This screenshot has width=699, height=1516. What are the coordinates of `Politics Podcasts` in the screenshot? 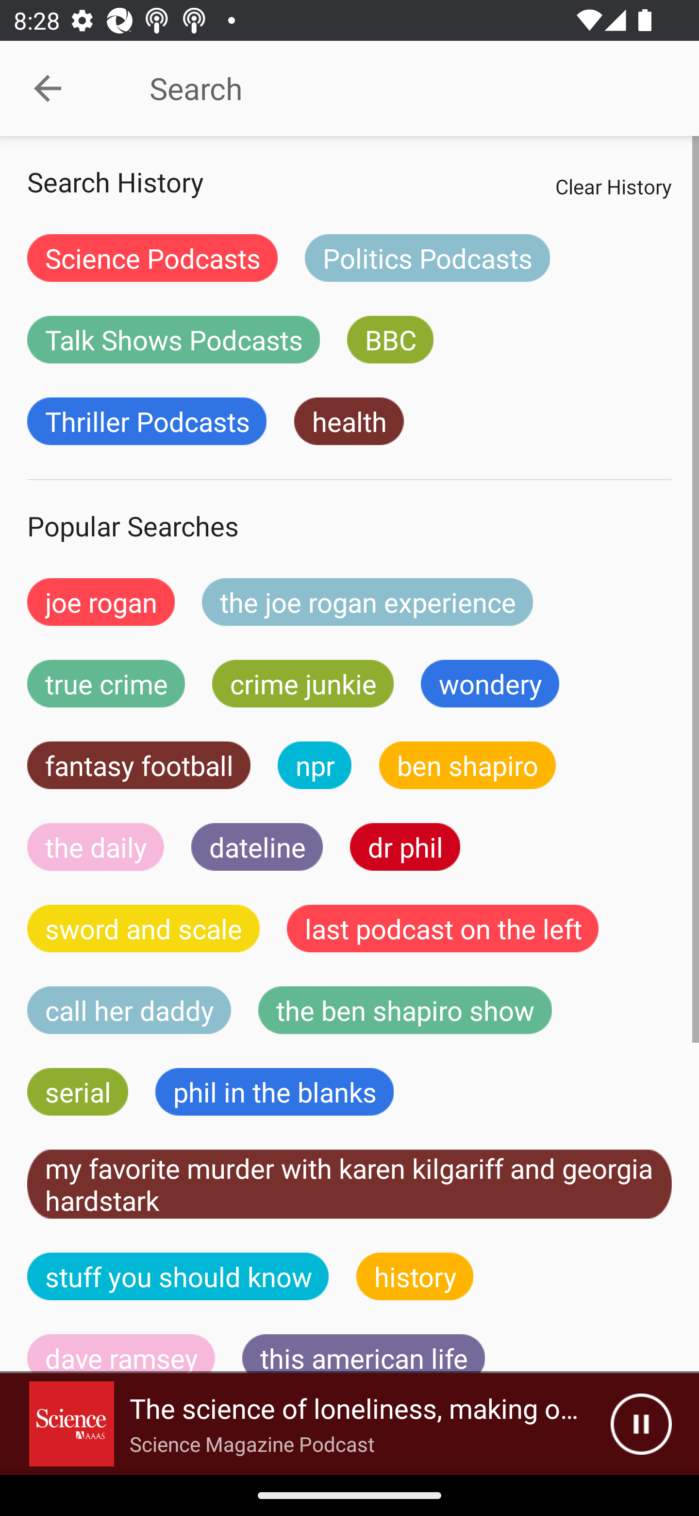 It's located at (427, 258).